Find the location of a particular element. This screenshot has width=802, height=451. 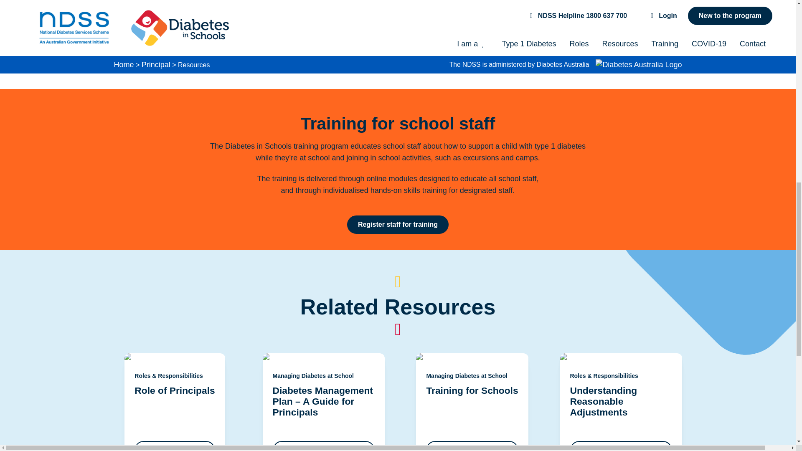

Useful external links is located at coordinates (315, 63).